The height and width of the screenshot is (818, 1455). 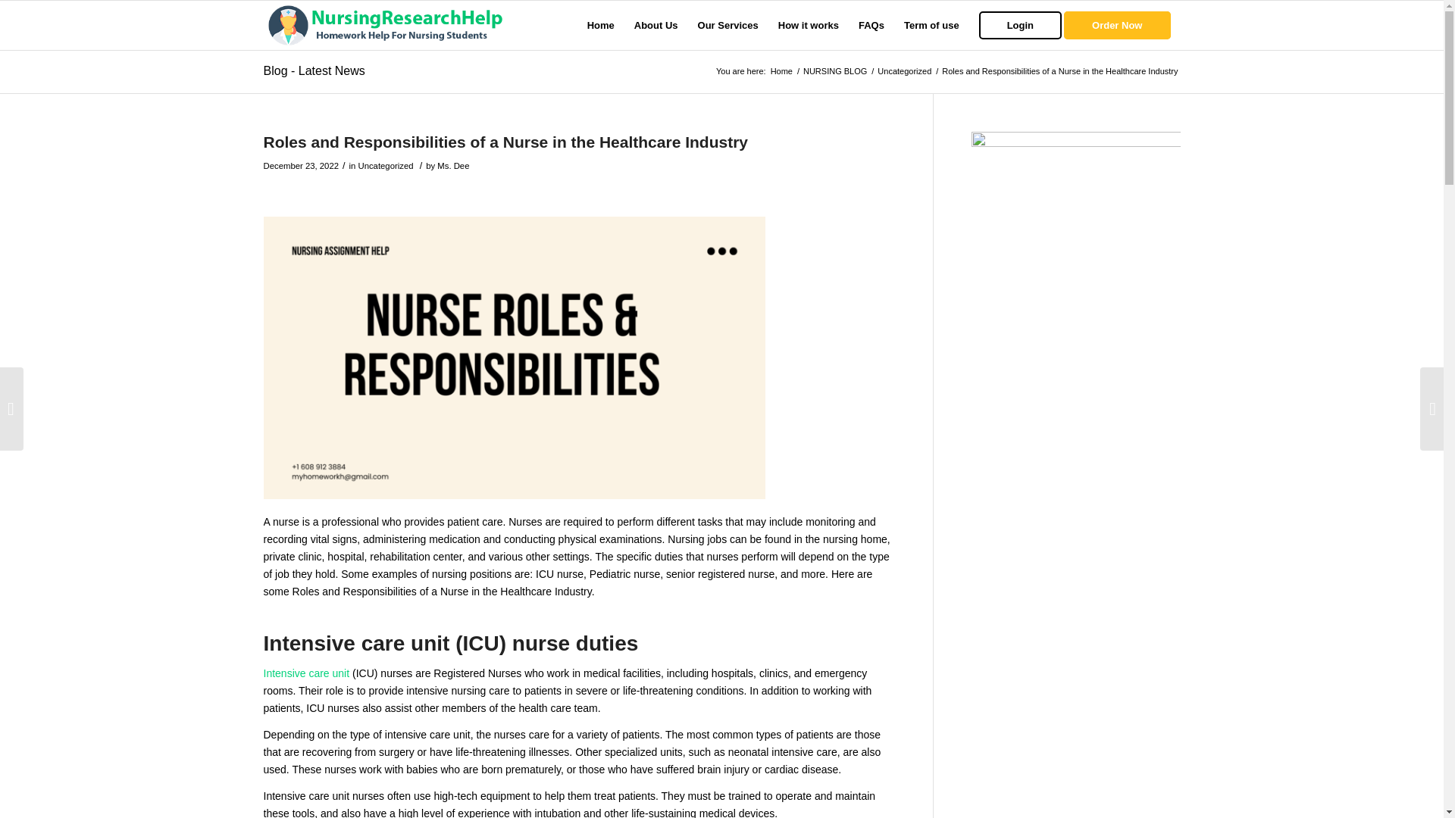 I want to click on Uncategorized, so click(x=385, y=165).